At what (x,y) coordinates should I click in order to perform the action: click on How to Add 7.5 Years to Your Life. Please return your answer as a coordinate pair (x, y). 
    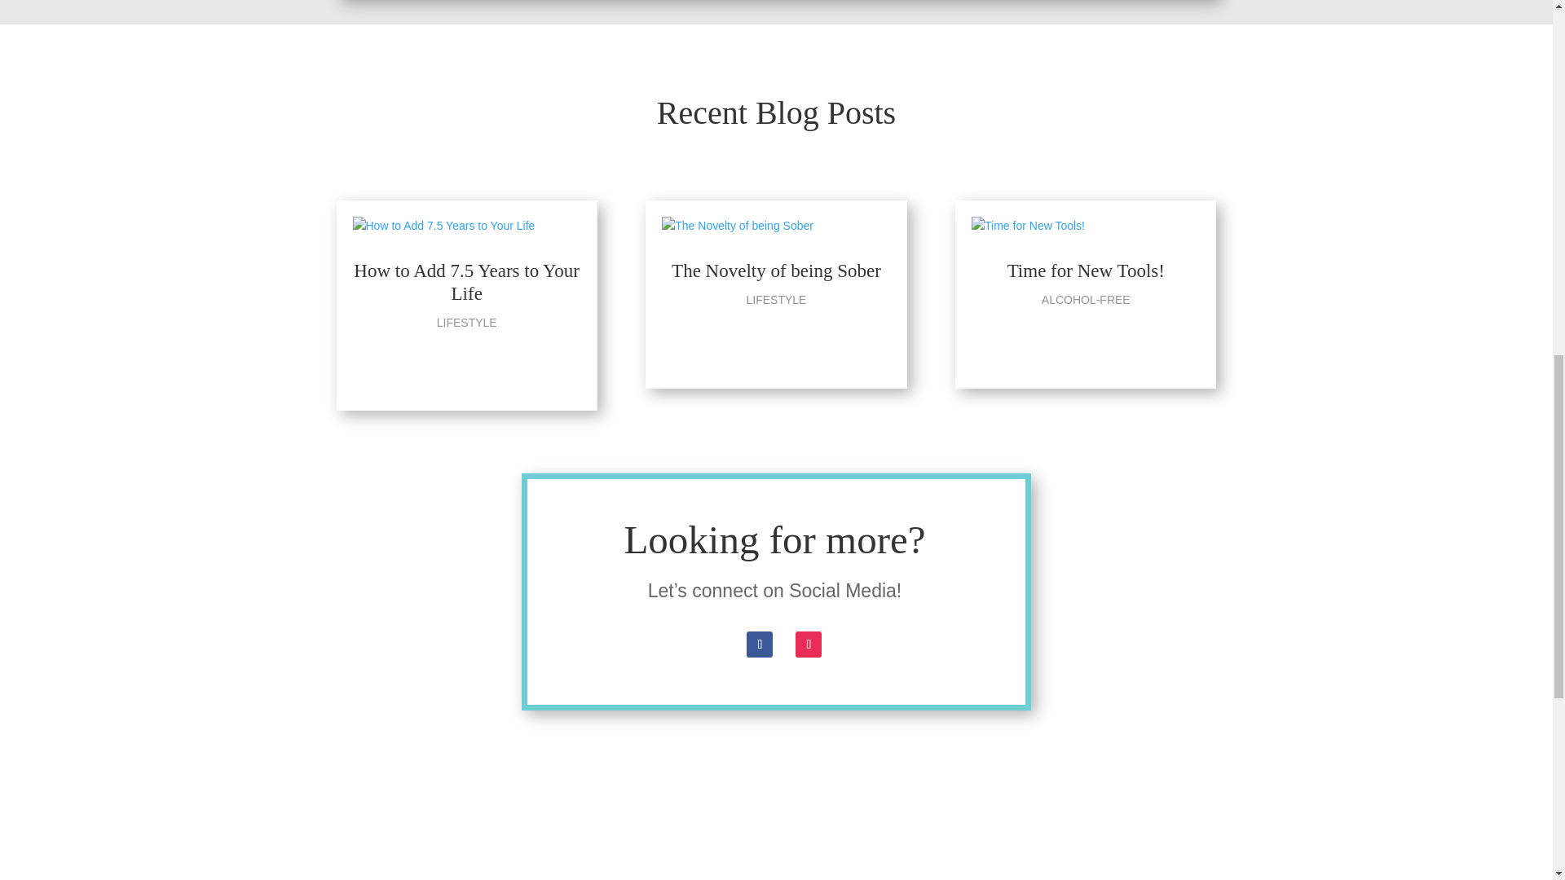
    Looking at the image, I should click on (466, 282).